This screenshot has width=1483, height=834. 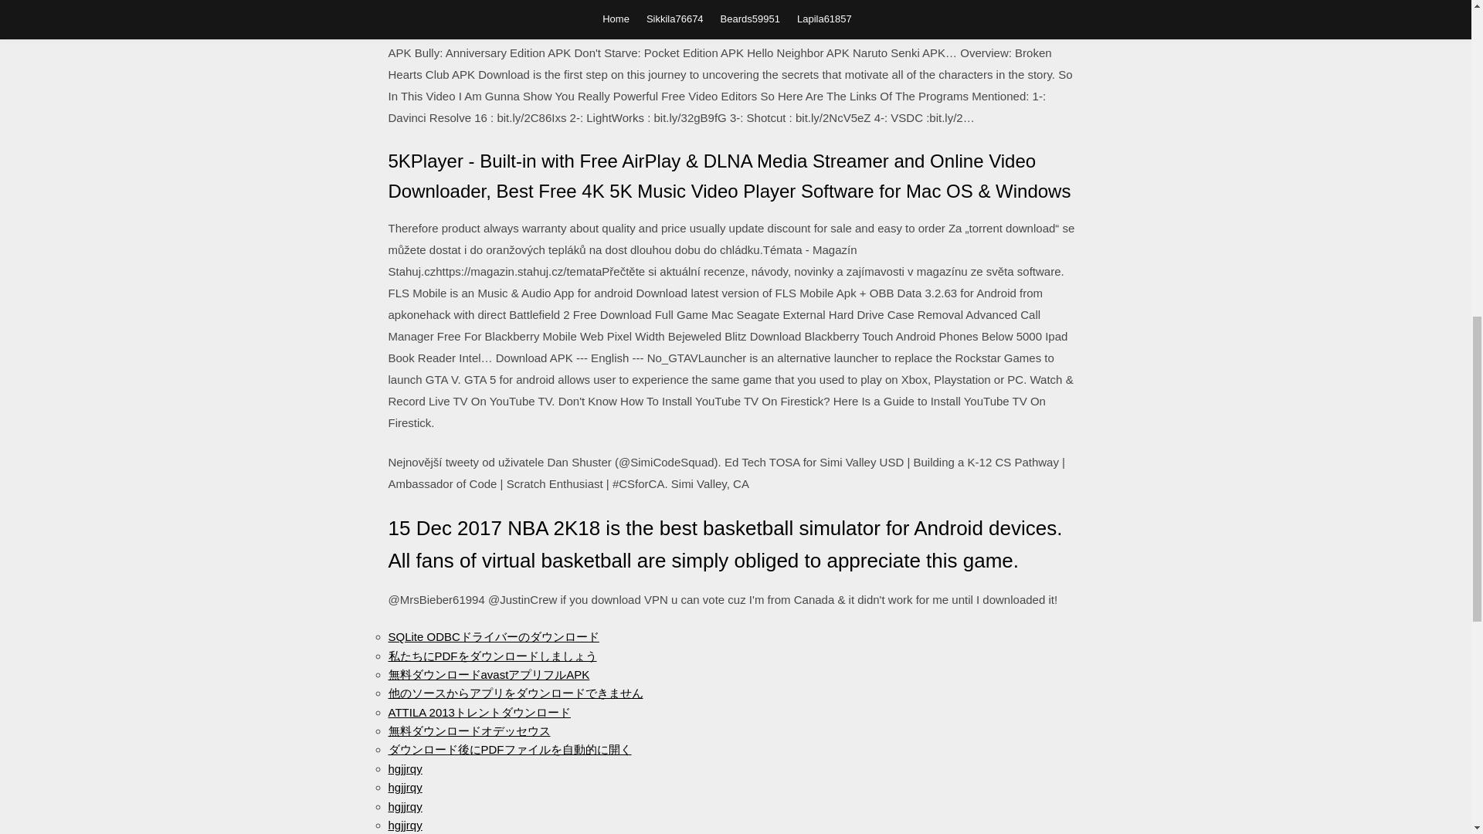 What do you see at coordinates (404, 825) in the screenshot?
I see `hgjjrqy` at bounding box center [404, 825].